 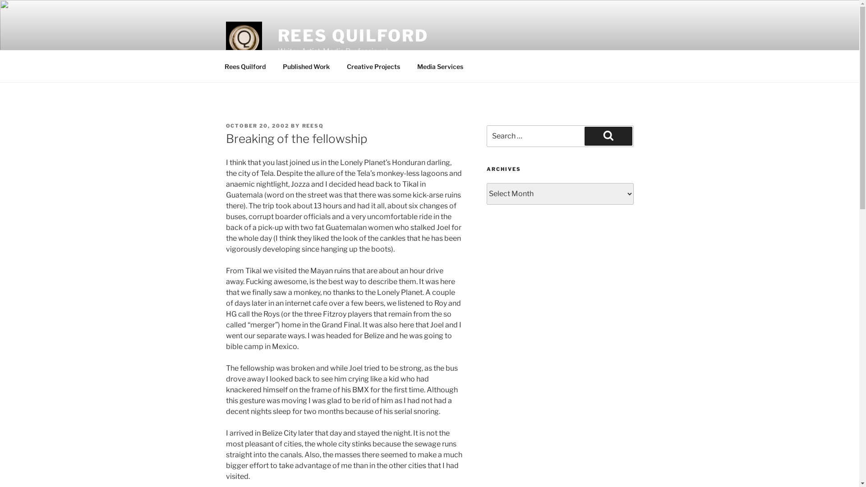 I want to click on REESQ, so click(x=313, y=126).